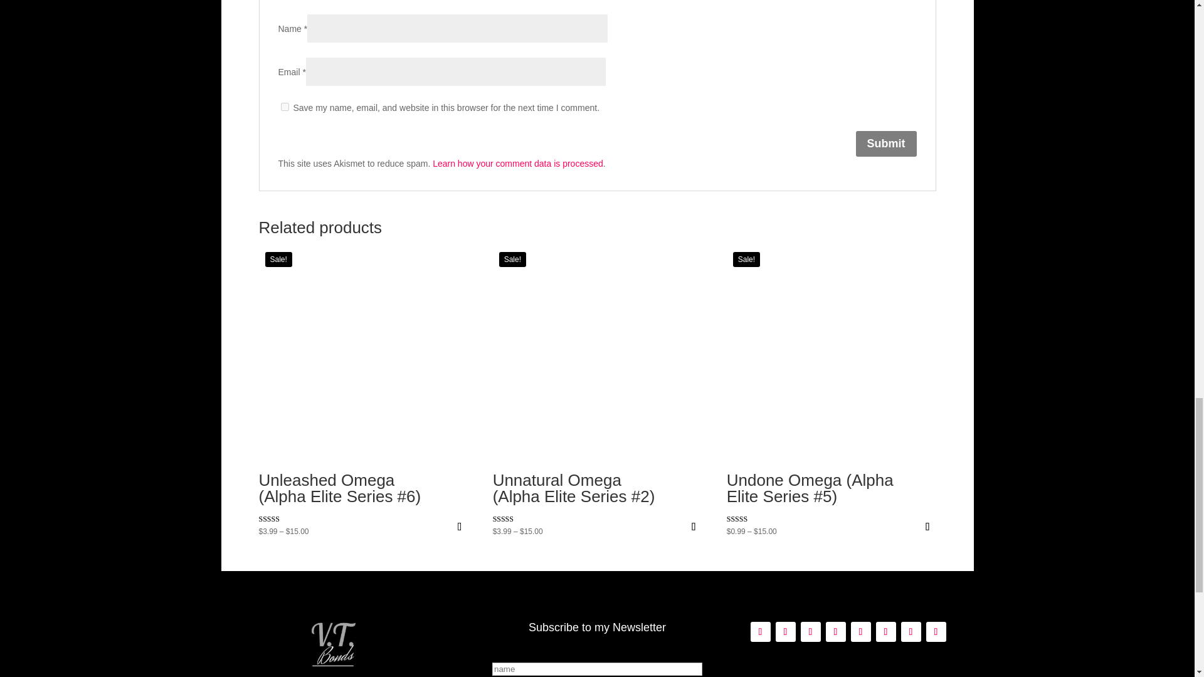 Image resolution: width=1204 pixels, height=677 pixels. What do you see at coordinates (332, 642) in the screenshot?
I see `vtbonds` at bounding box center [332, 642].